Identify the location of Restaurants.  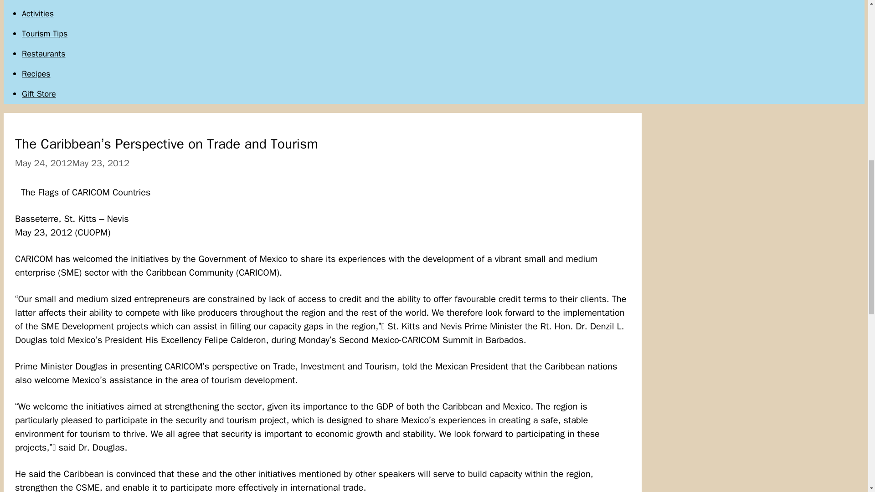
(44, 53).